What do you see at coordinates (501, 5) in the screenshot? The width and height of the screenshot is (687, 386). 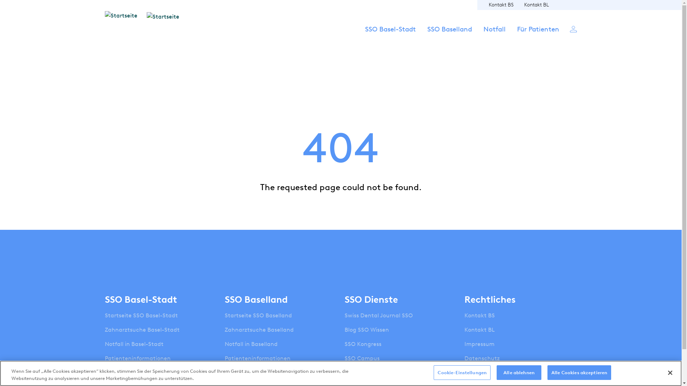 I see `Kontakt BS` at bounding box center [501, 5].